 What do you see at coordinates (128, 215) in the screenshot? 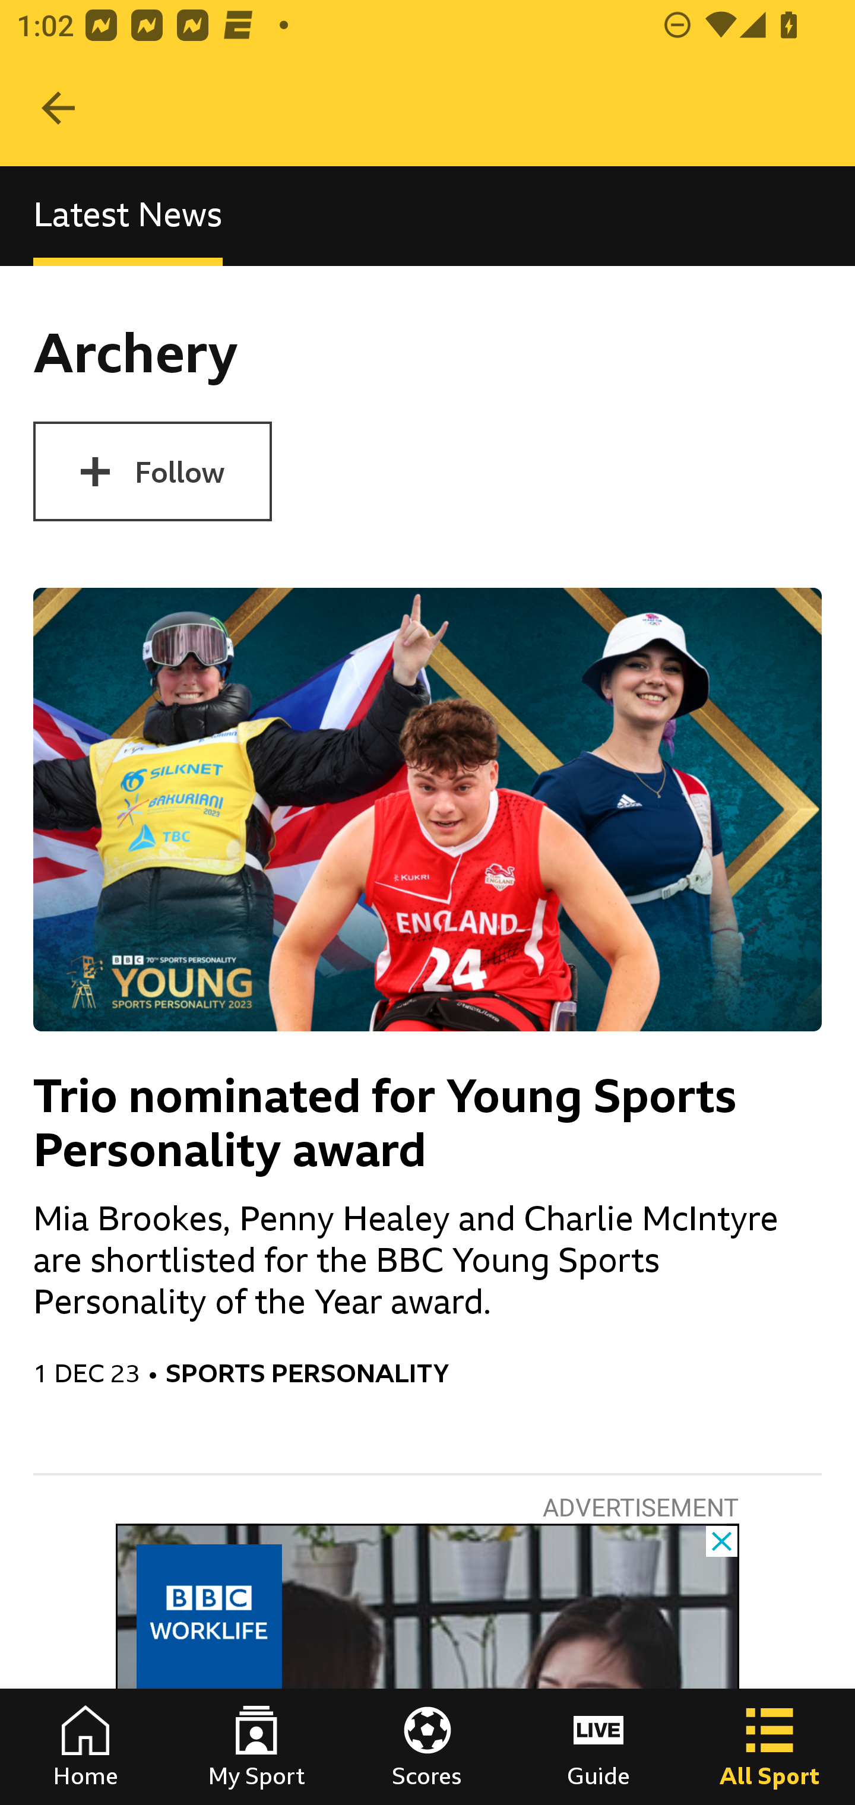
I see `Latest News, selected Latest News` at bounding box center [128, 215].